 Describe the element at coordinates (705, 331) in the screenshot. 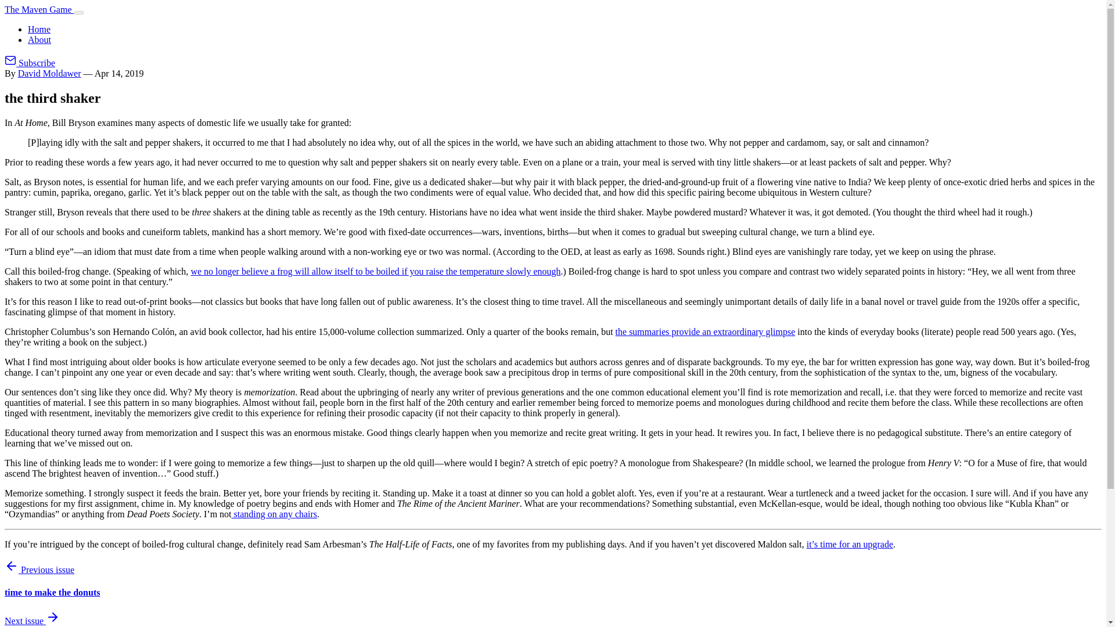

I see `the summaries provide an extraordinary glimpse` at that location.